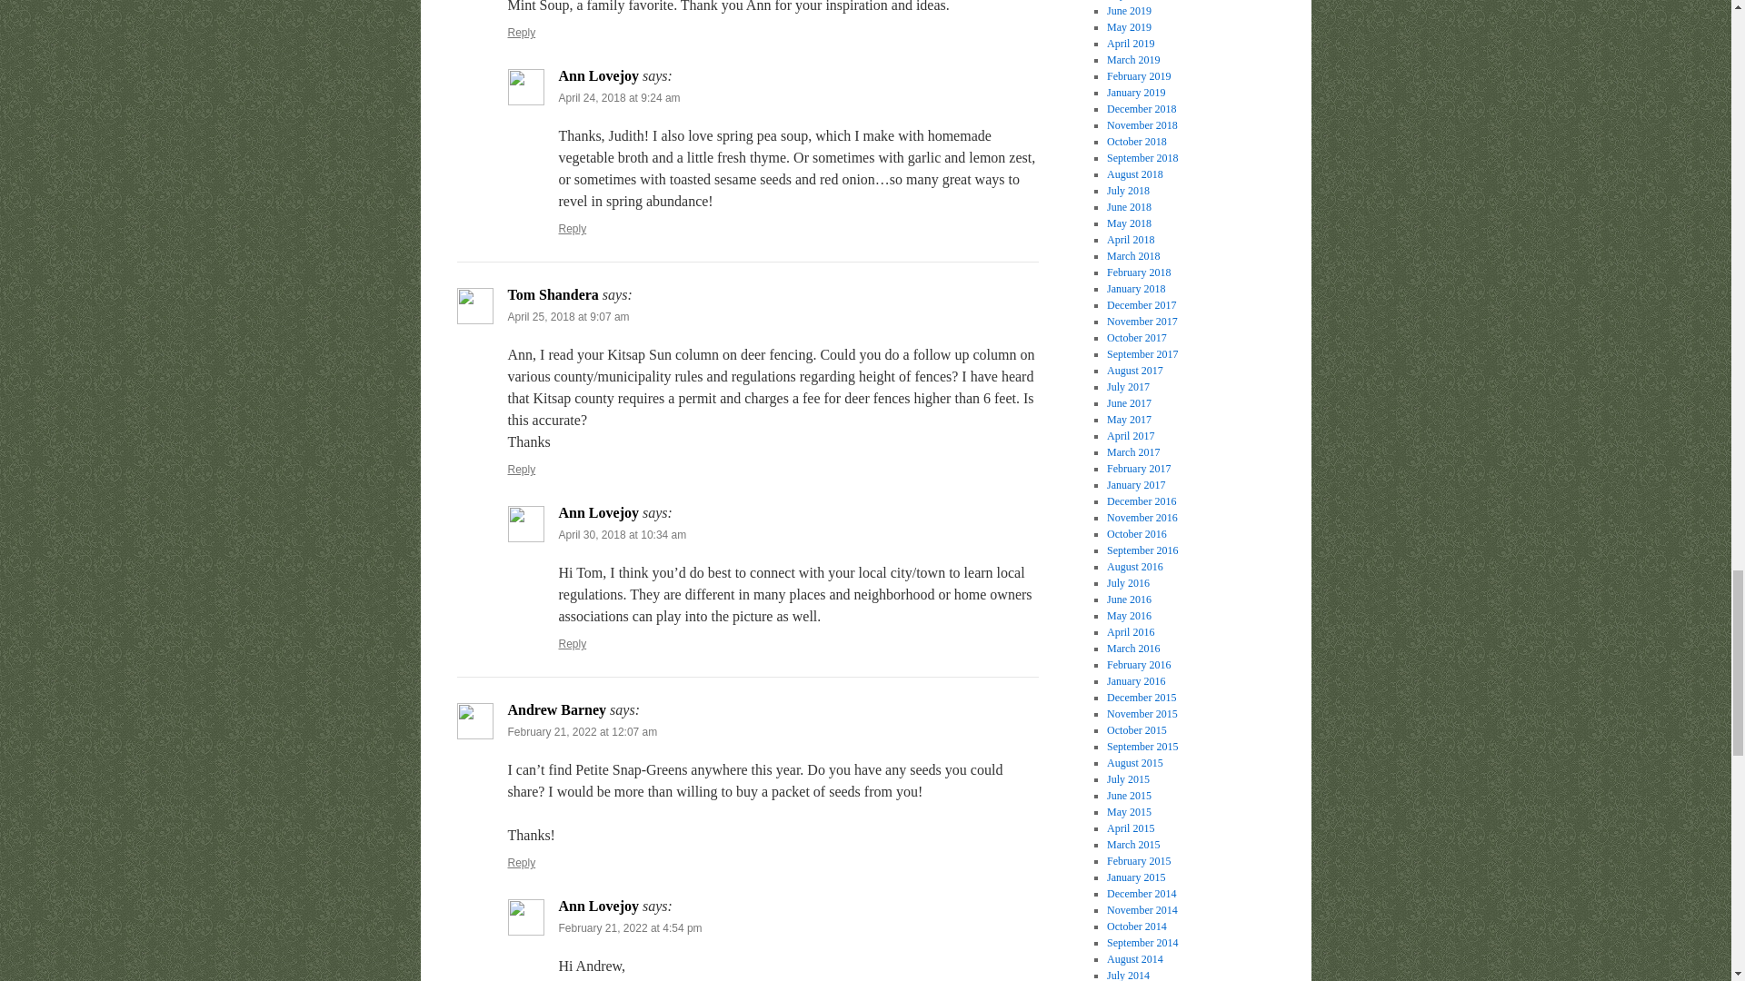  Describe the element at coordinates (522, 469) in the screenshot. I see `Reply` at that location.